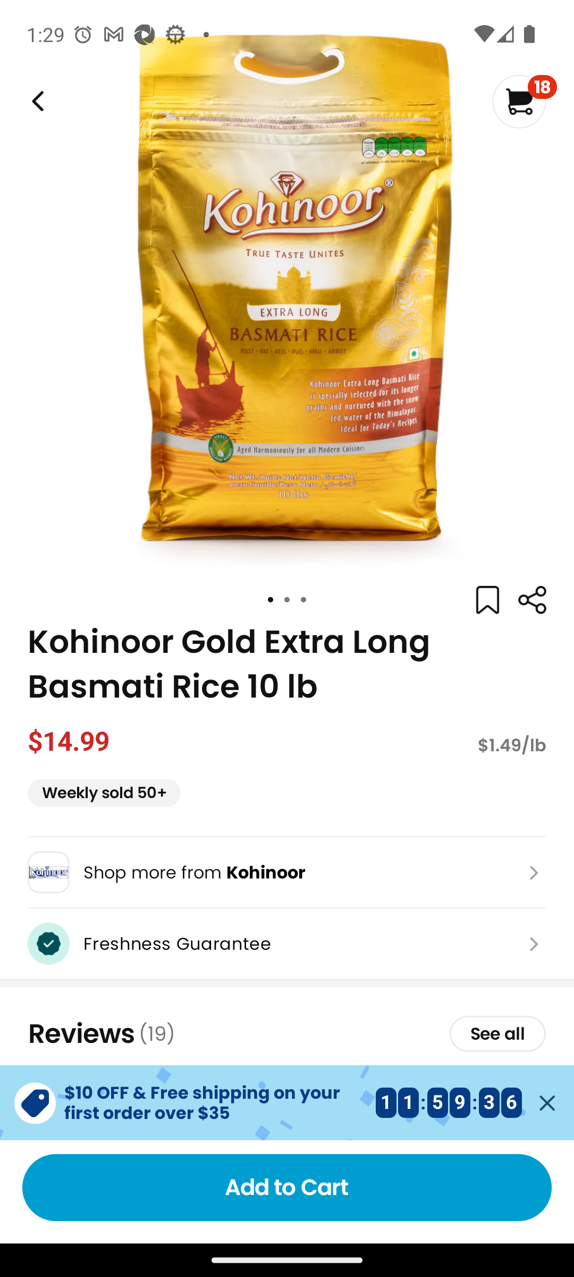 This screenshot has height=1277, width=574. I want to click on Add to Cart, so click(287, 1188).